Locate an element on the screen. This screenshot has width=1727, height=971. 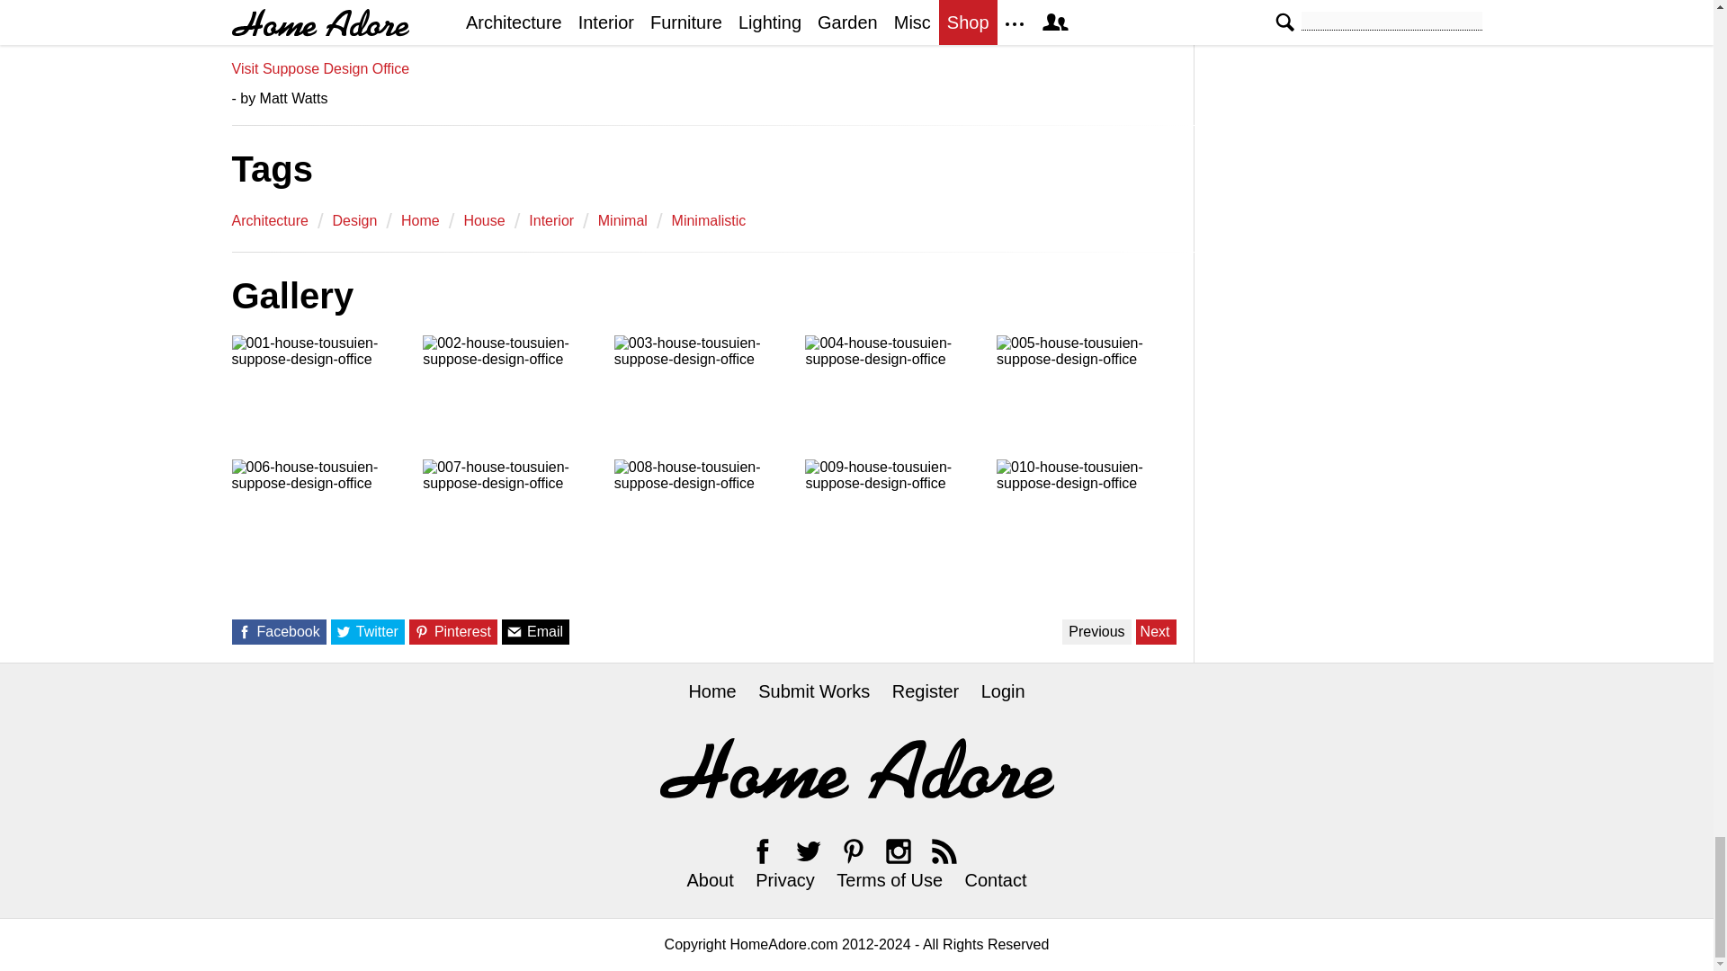
Share with a Friend is located at coordinates (515, 631).